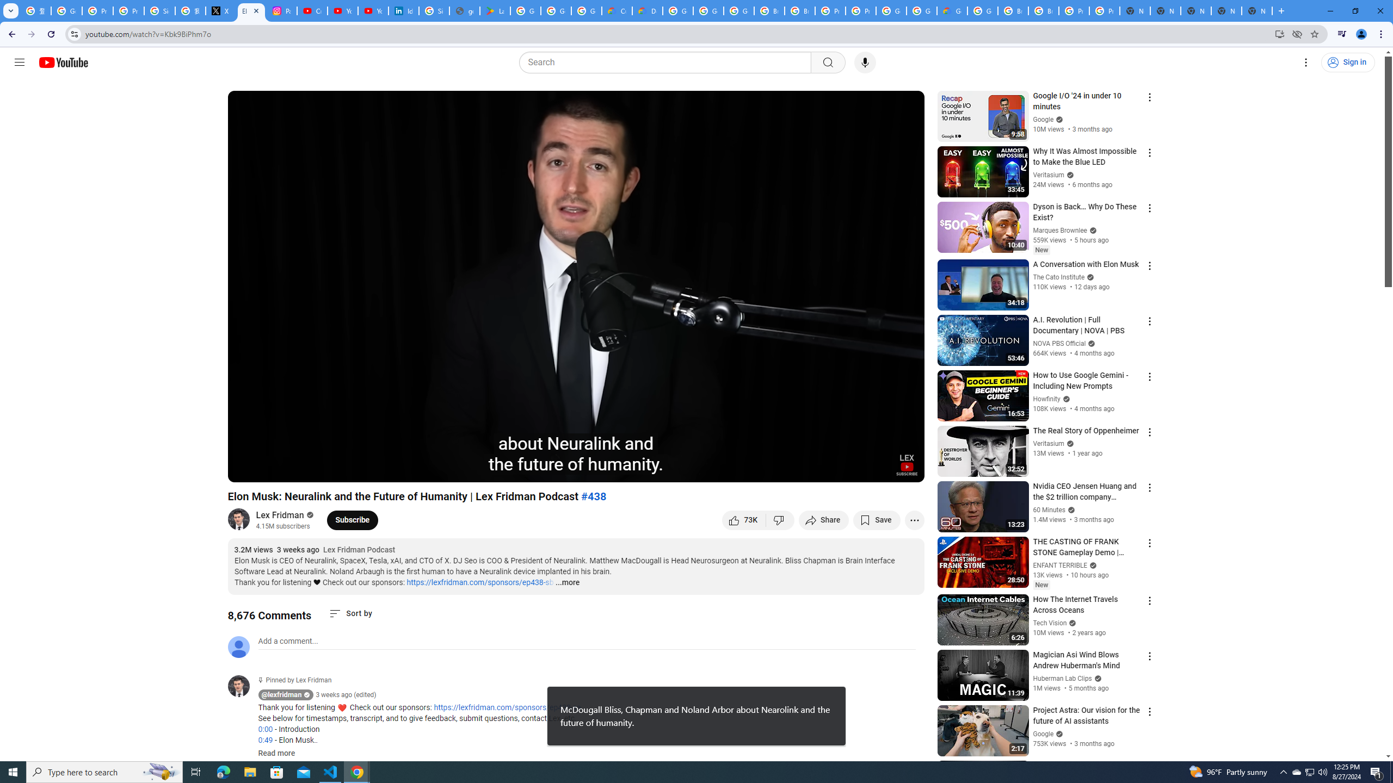  I want to click on Google Cloud Platform, so click(891, 11).